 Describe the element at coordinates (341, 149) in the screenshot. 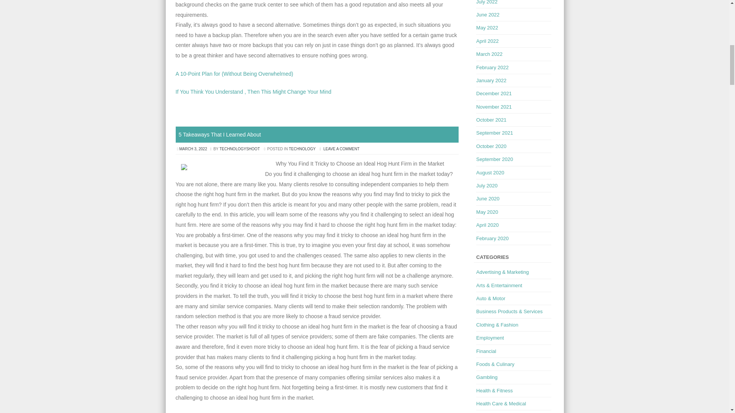

I see `LEAVE A COMMENT` at that location.